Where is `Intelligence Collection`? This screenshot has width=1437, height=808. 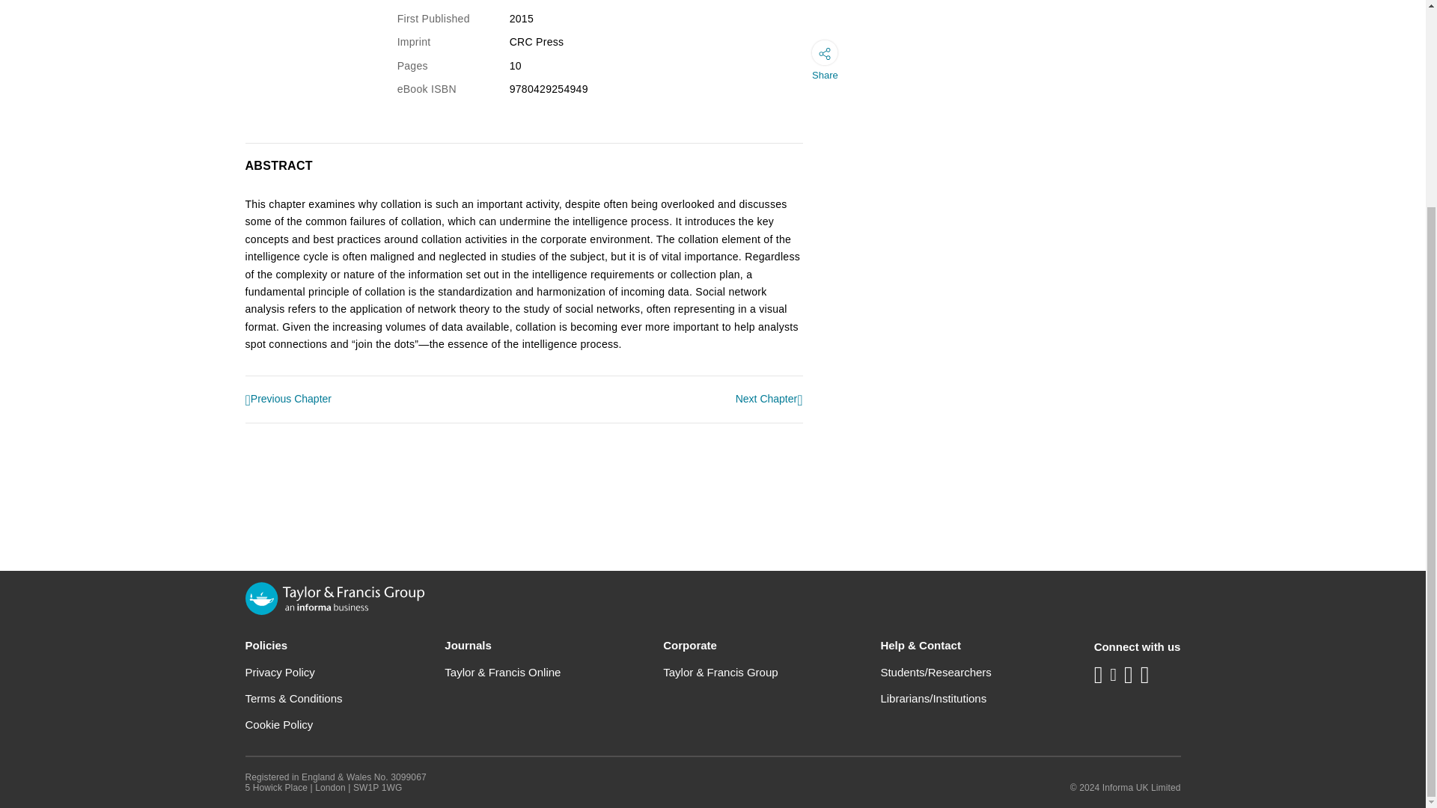 Intelligence Collection is located at coordinates (289, 400).